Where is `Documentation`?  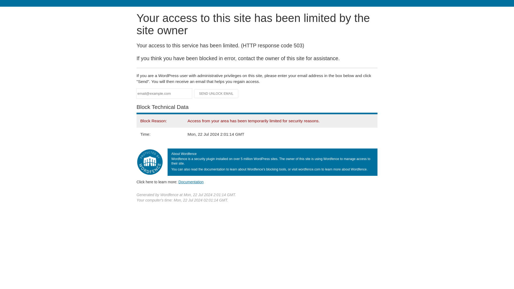
Documentation is located at coordinates (191, 182).